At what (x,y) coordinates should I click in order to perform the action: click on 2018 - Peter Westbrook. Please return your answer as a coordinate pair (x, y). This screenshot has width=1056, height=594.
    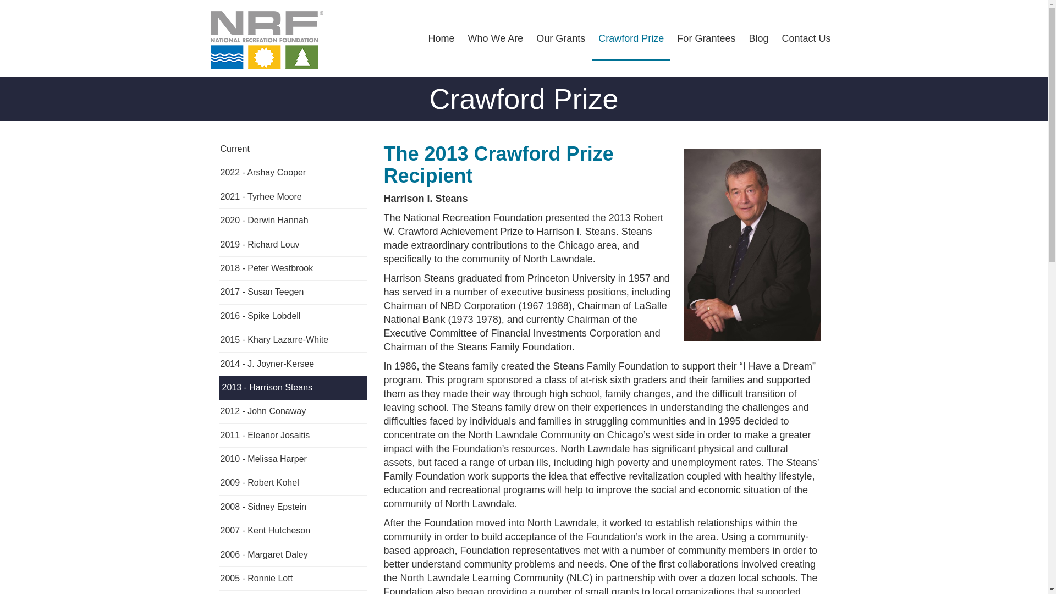
    Looking at the image, I should click on (293, 268).